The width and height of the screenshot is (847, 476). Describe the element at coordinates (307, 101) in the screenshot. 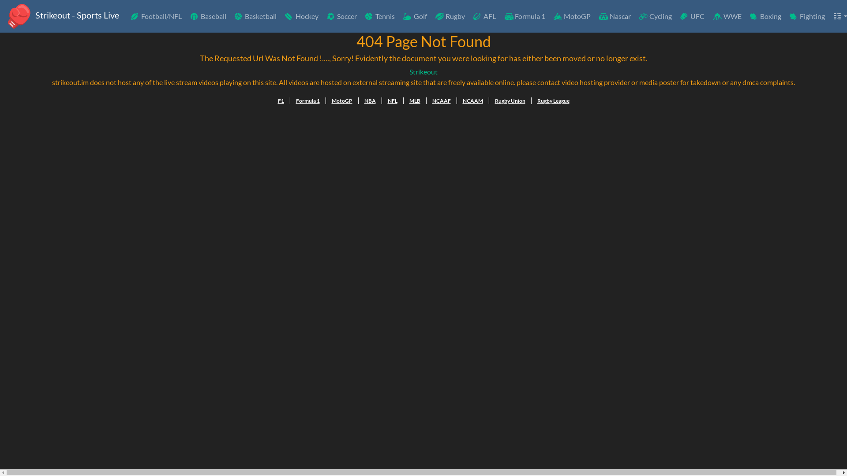

I see `Formula 1` at that location.